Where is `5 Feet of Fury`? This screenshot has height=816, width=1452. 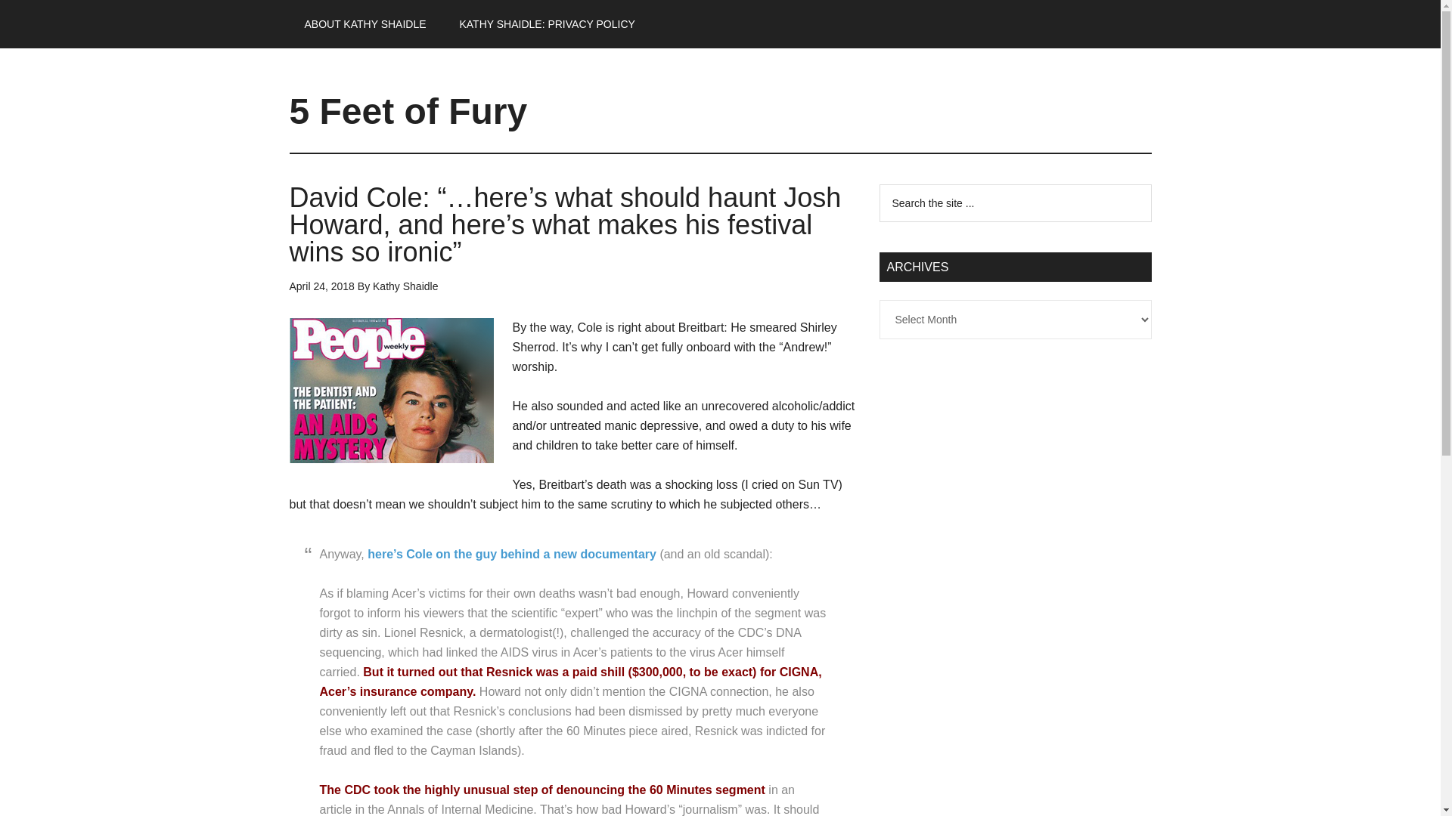
5 Feet of Fury is located at coordinates (408, 110).